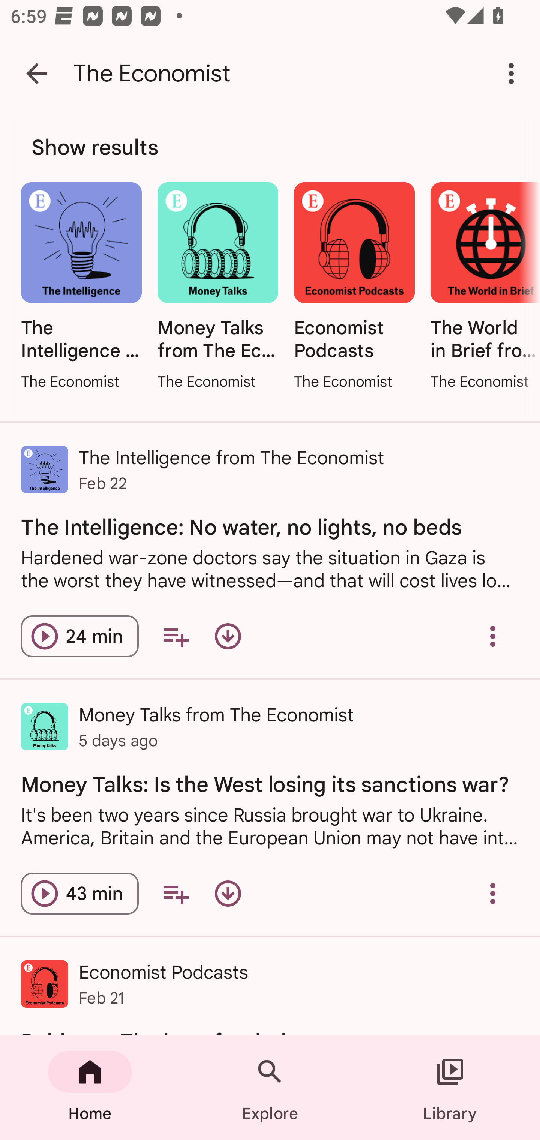  Describe the element at coordinates (514, 73) in the screenshot. I see `More options` at that location.